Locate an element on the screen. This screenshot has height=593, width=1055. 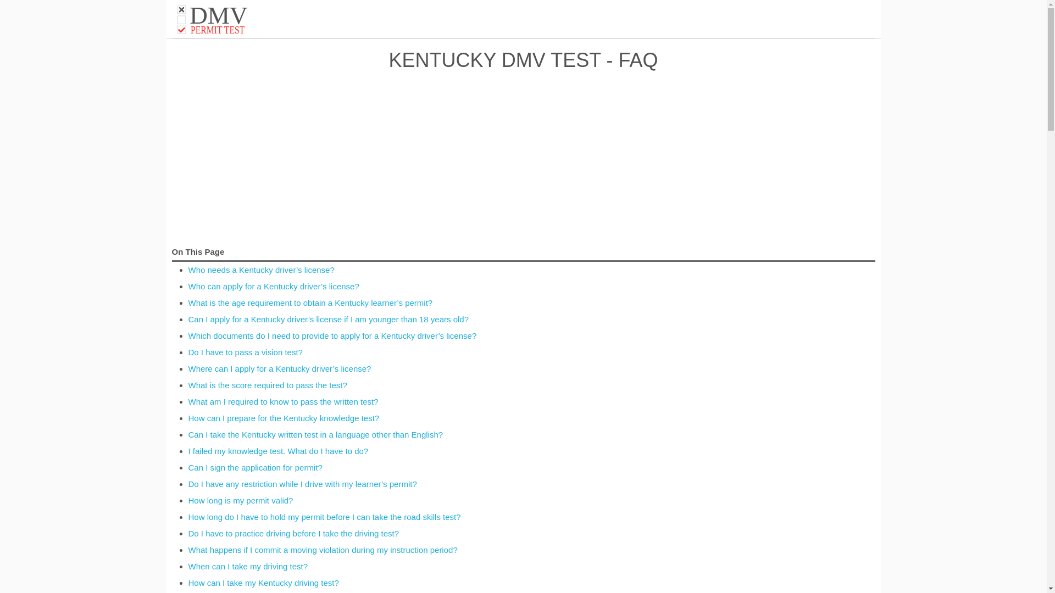
How can I prepare for the Kentucky knowledge test? is located at coordinates (218, 20).